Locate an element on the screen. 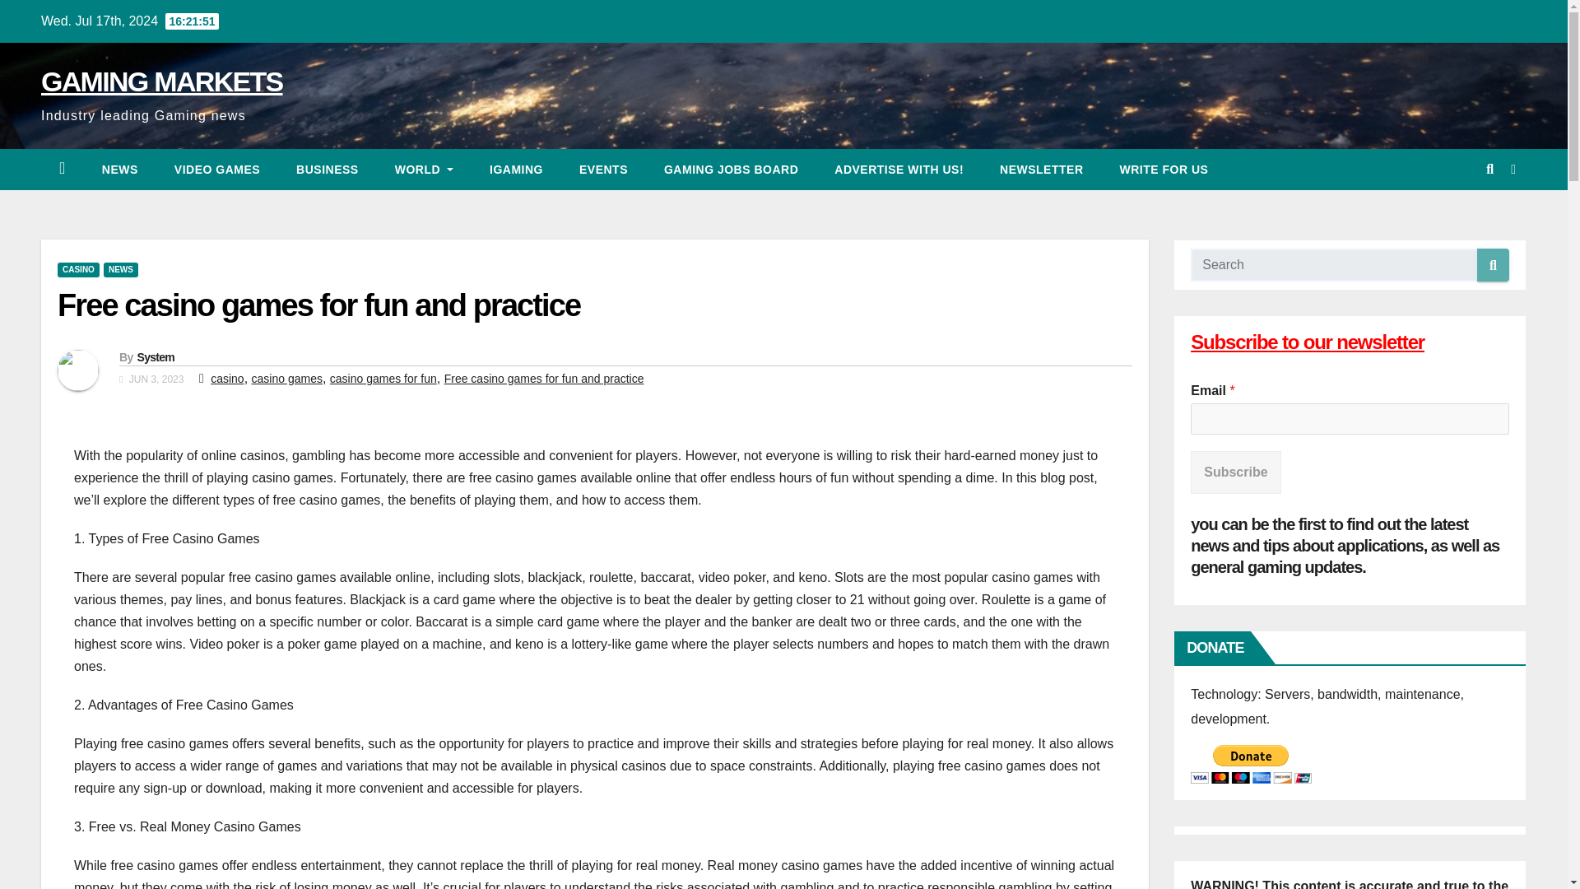 The height and width of the screenshot is (889, 1580). Business is located at coordinates (328, 170).